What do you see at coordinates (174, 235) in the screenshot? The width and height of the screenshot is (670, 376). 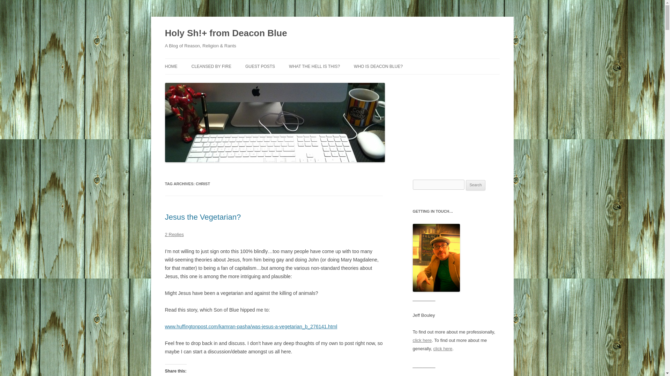 I see `2 Replies` at bounding box center [174, 235].